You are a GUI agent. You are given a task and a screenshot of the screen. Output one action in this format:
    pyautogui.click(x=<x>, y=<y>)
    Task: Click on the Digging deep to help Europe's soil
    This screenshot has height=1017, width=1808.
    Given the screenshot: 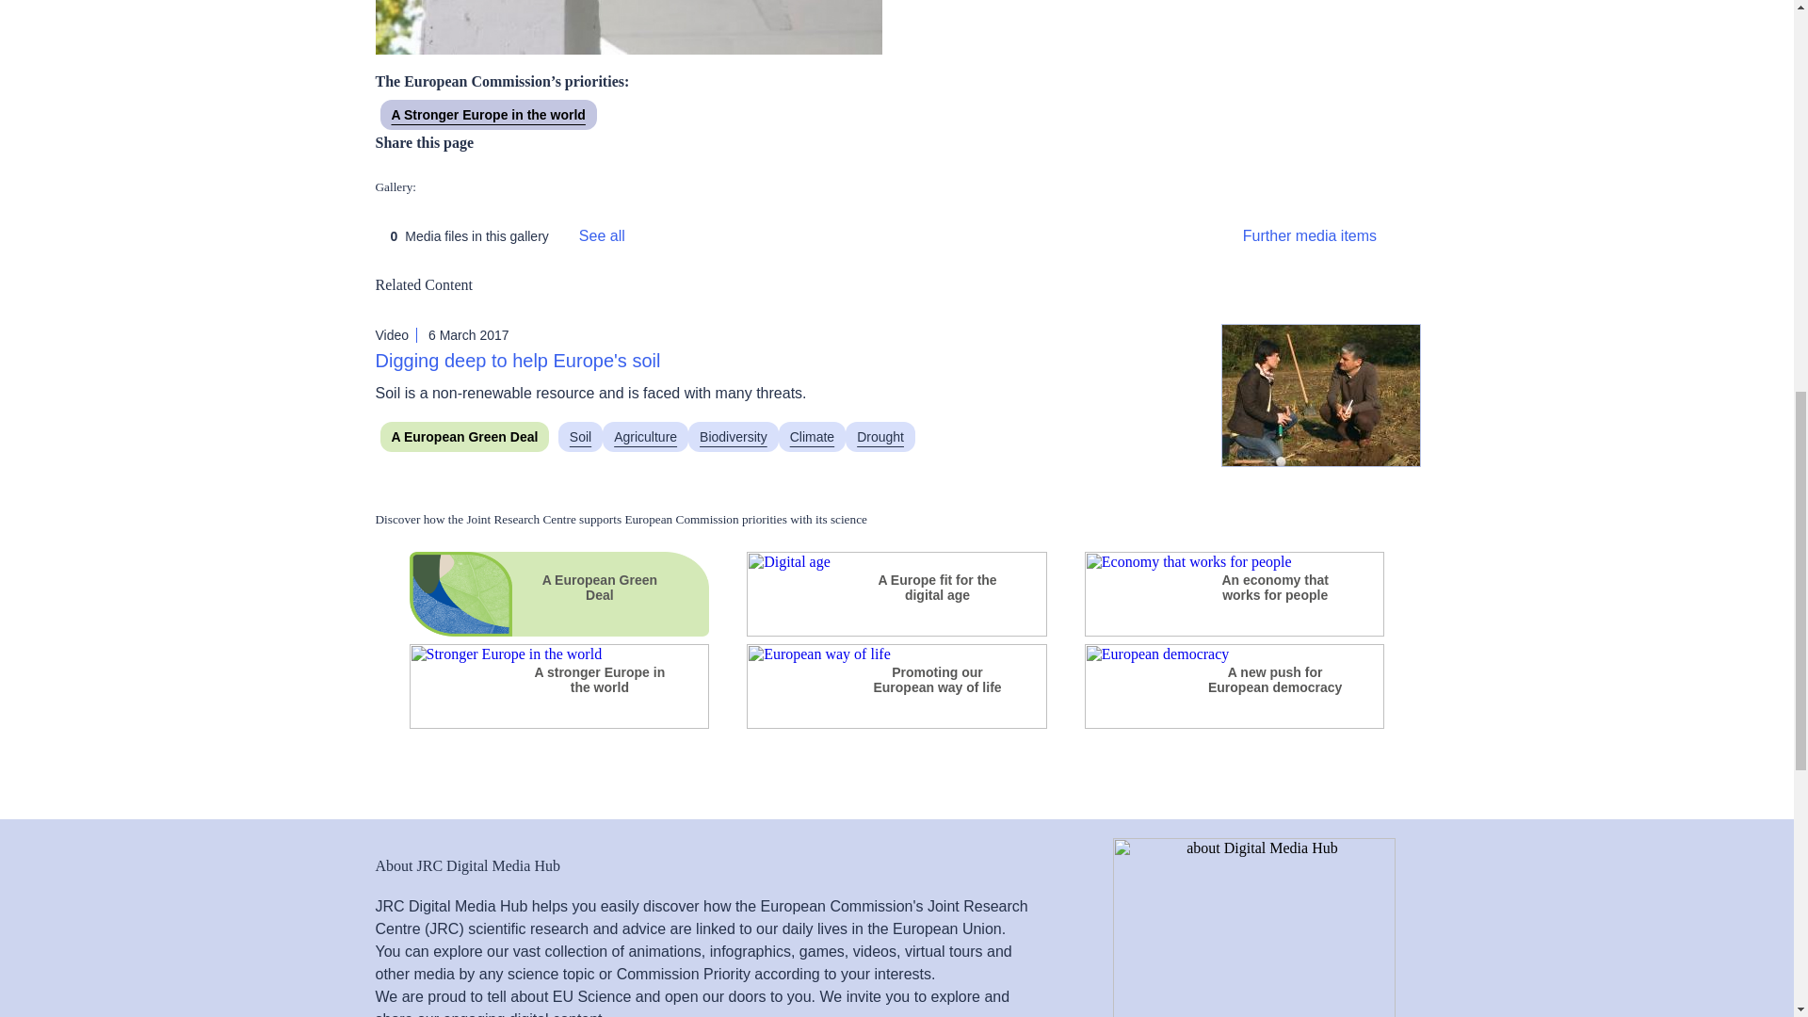 What is the action you would take?
    pyautogui.click(x=516, y=360)
    